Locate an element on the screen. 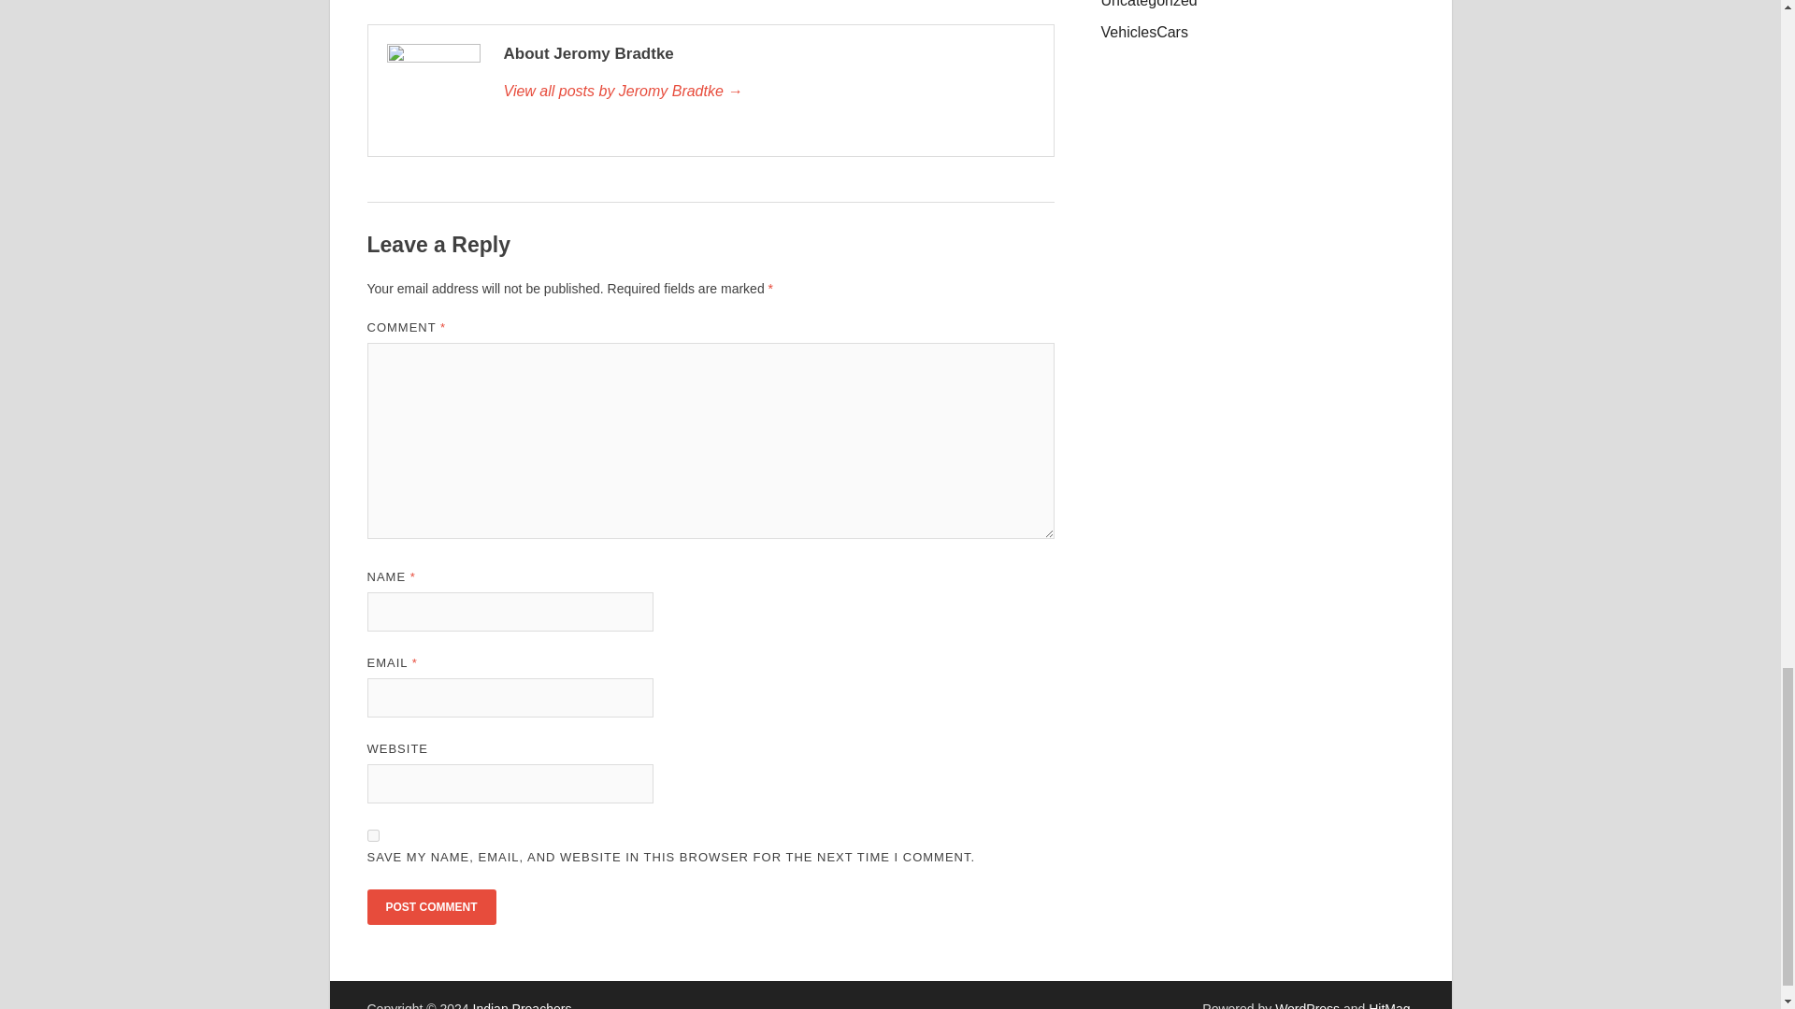 The image size is (1795, 1009). Post Comment is located at coordinates (430, 906).